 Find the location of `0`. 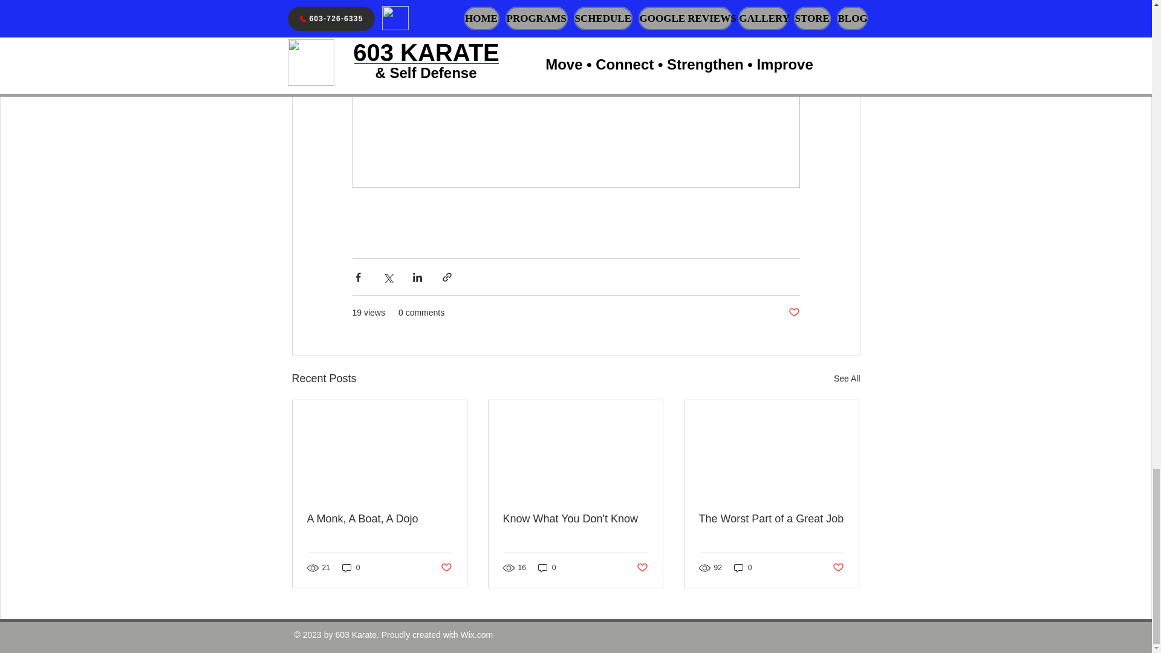

0 is located at coordinates (547, 568).